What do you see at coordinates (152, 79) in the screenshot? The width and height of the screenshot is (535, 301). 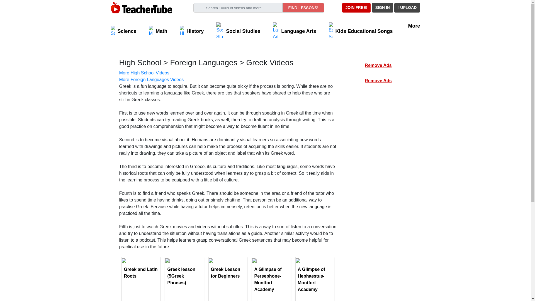 I see `More Foreign Languages Videos` at bounding box center [152, 79].